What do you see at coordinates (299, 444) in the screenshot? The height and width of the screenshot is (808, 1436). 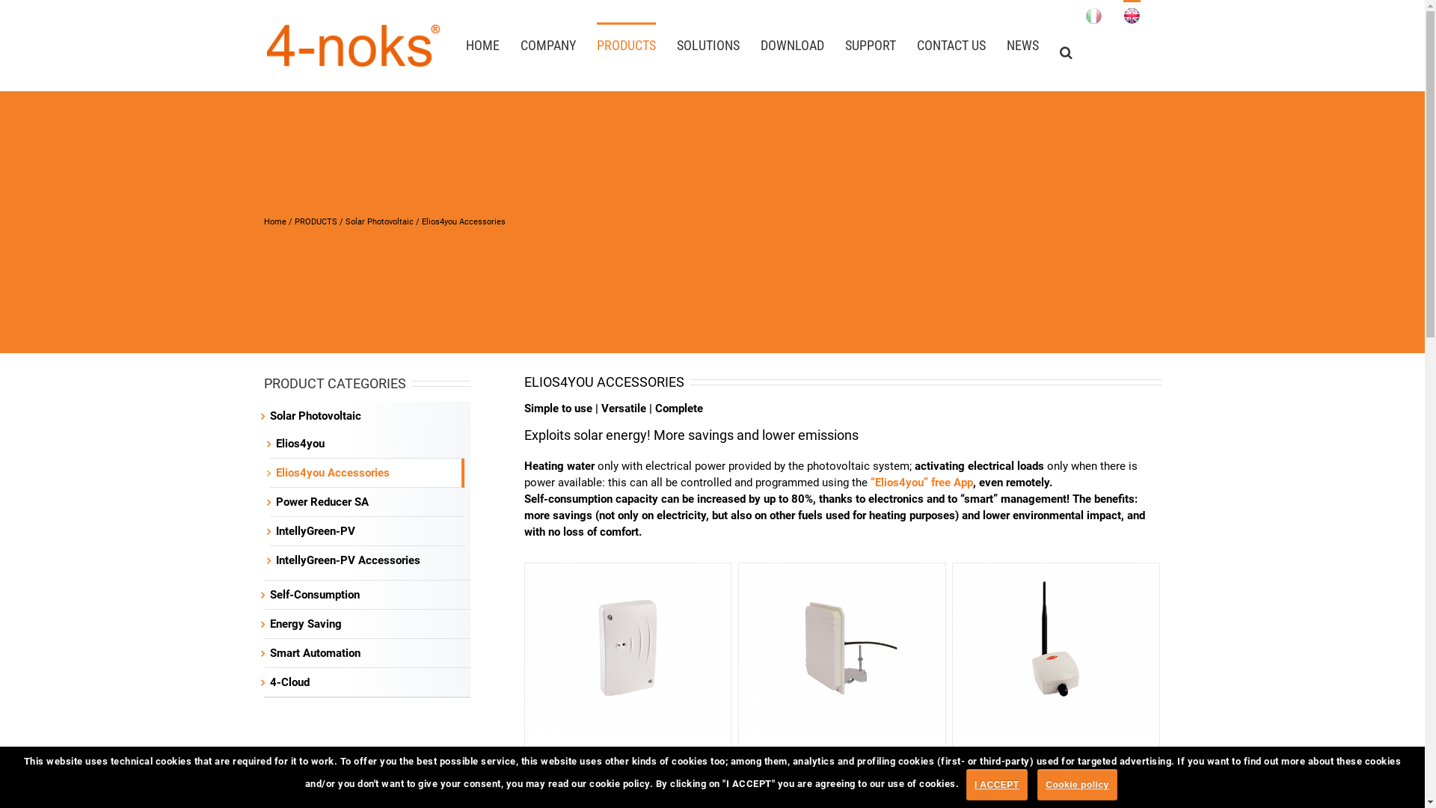 I see `Elios4you` at bounding box center [299, 444].